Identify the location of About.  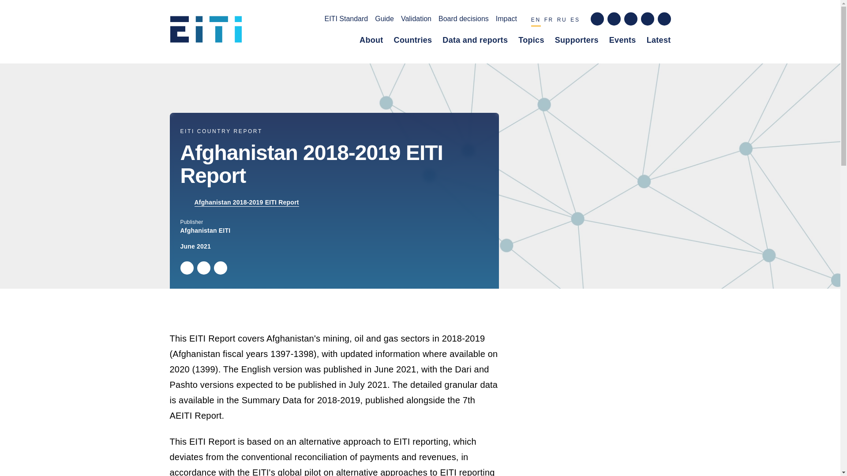
(371, 42).